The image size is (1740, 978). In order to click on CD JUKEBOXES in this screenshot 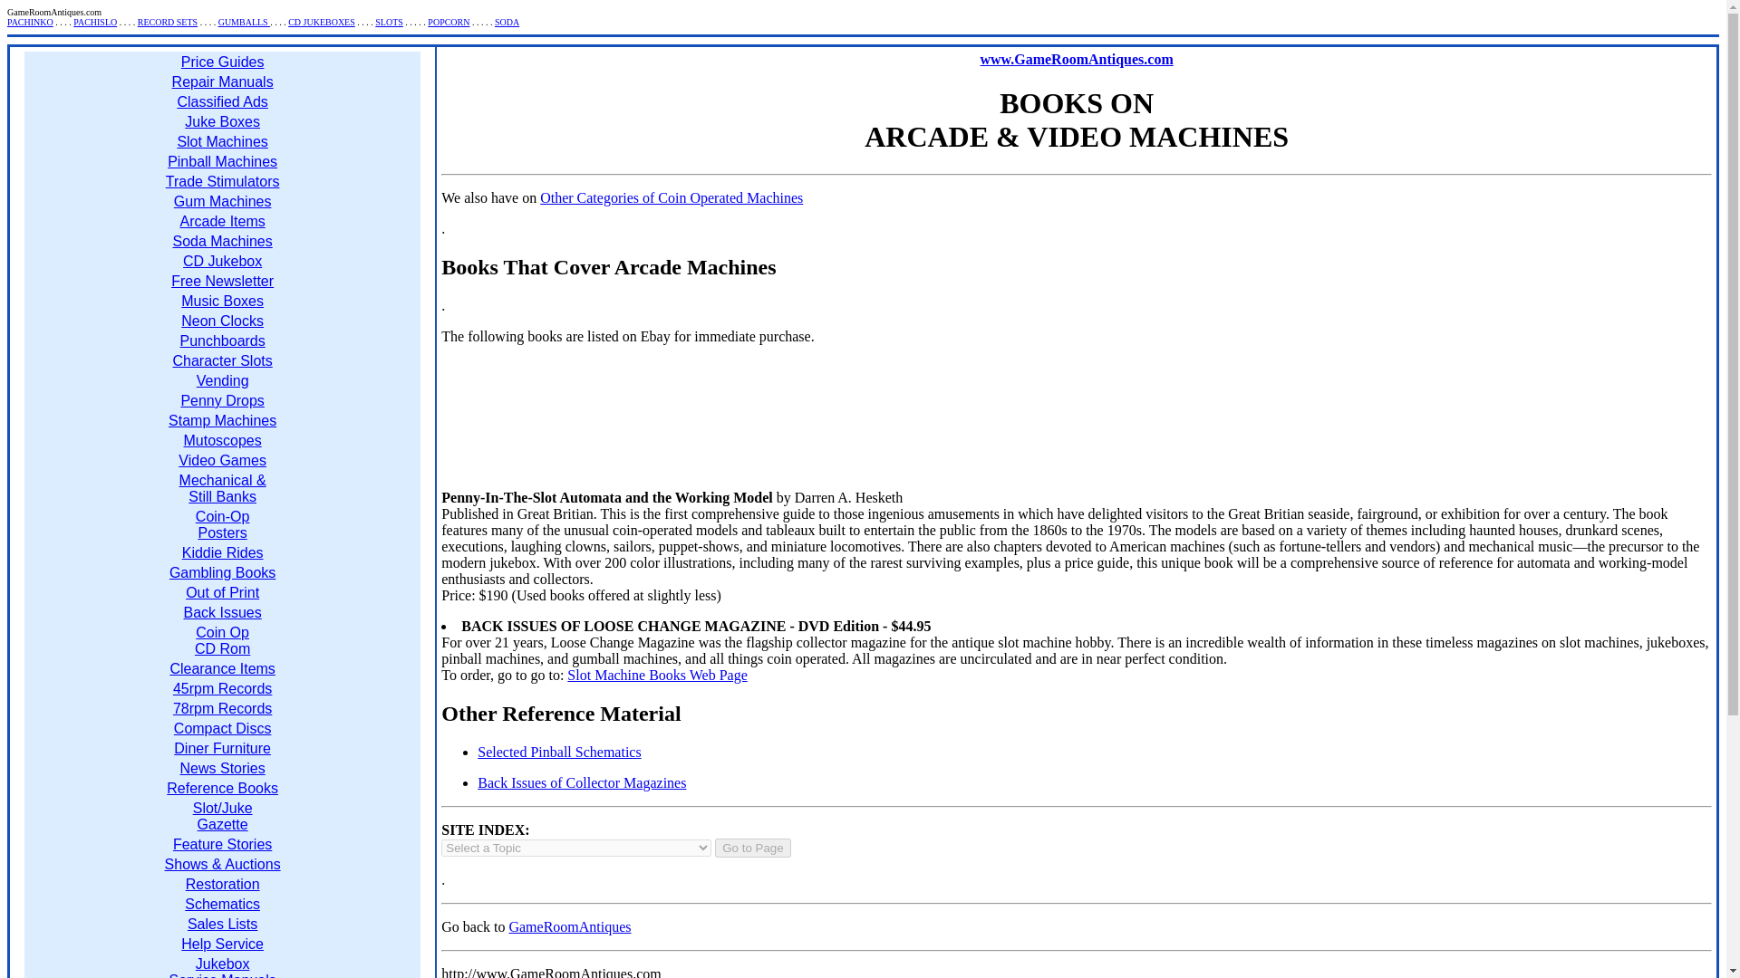, I will do `click(321, 22)`.